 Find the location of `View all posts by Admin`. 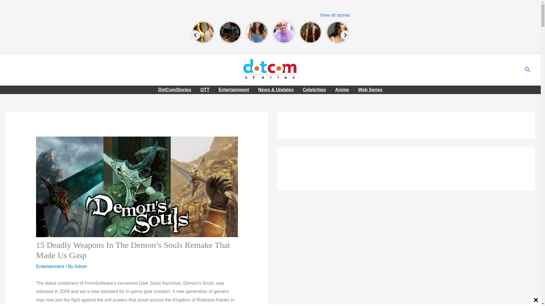

View all posts by Admin is located at coordinates (81, 266).